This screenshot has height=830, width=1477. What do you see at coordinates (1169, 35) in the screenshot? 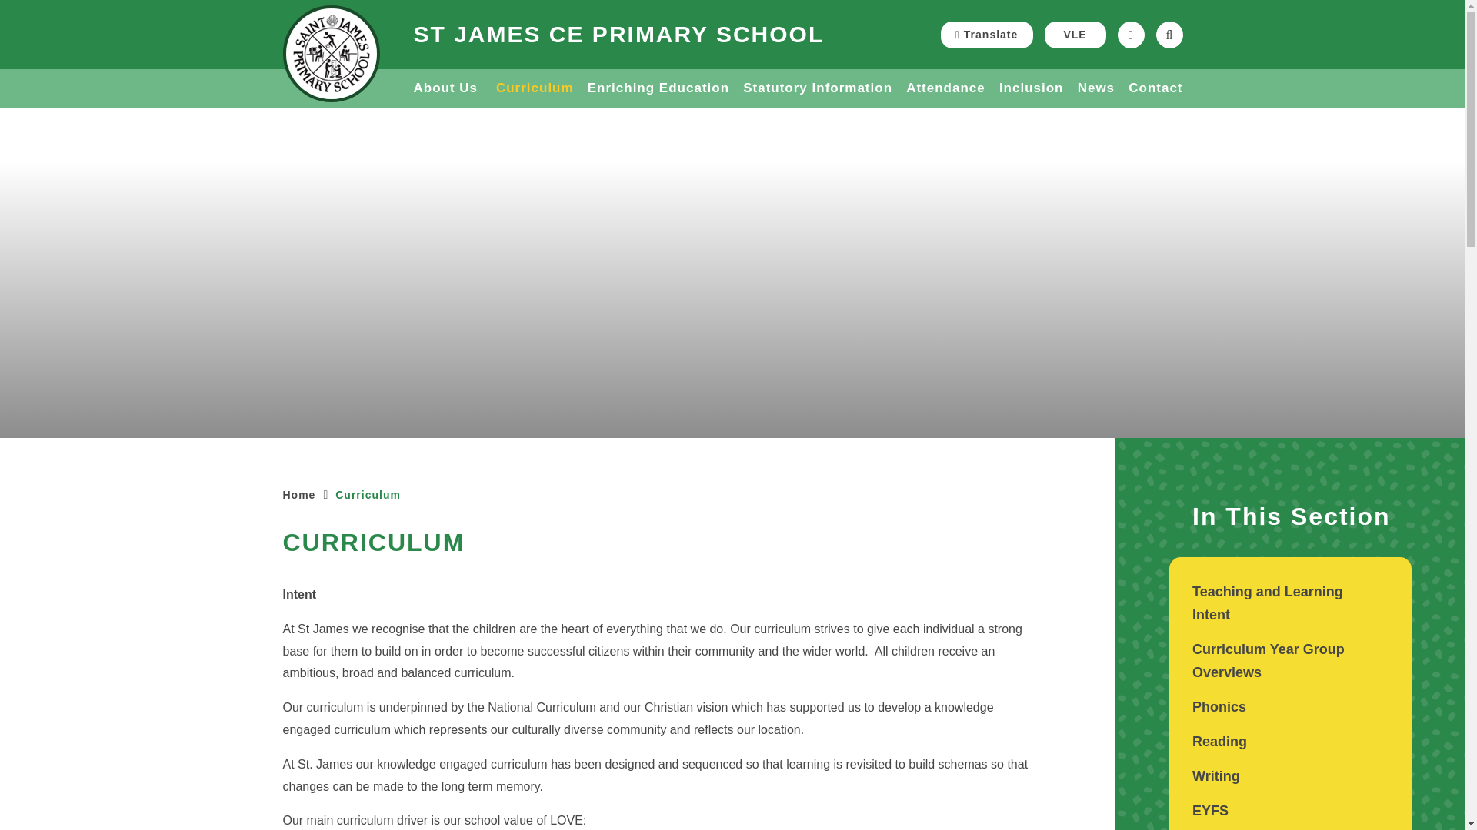
I see `Search` at bounding box center [1169, 35].